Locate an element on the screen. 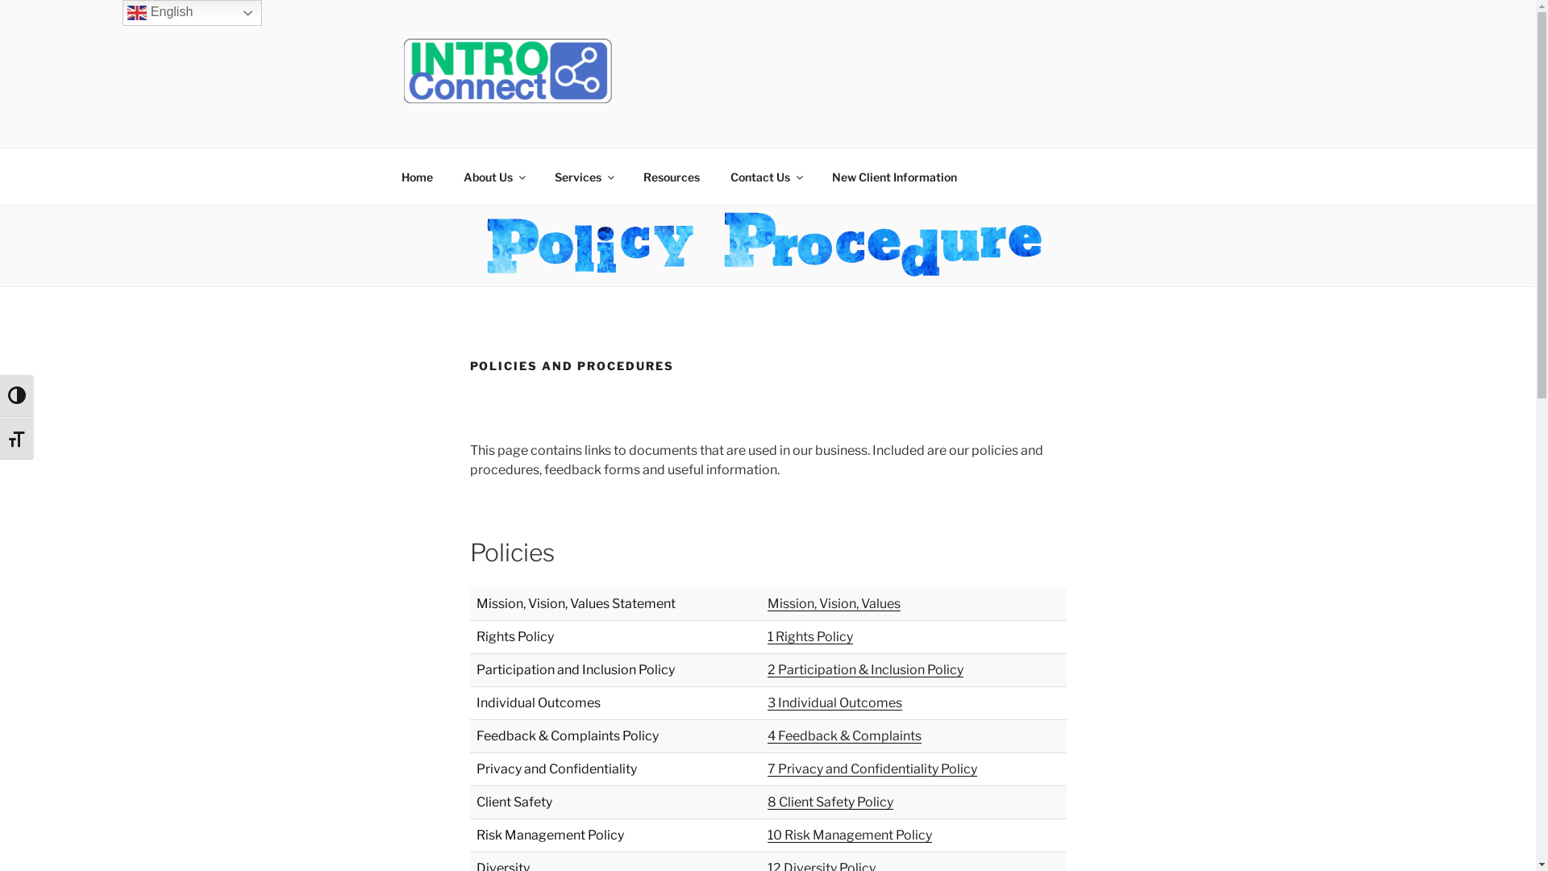  Toggle High Contrast is located at coordinates (17, 395).